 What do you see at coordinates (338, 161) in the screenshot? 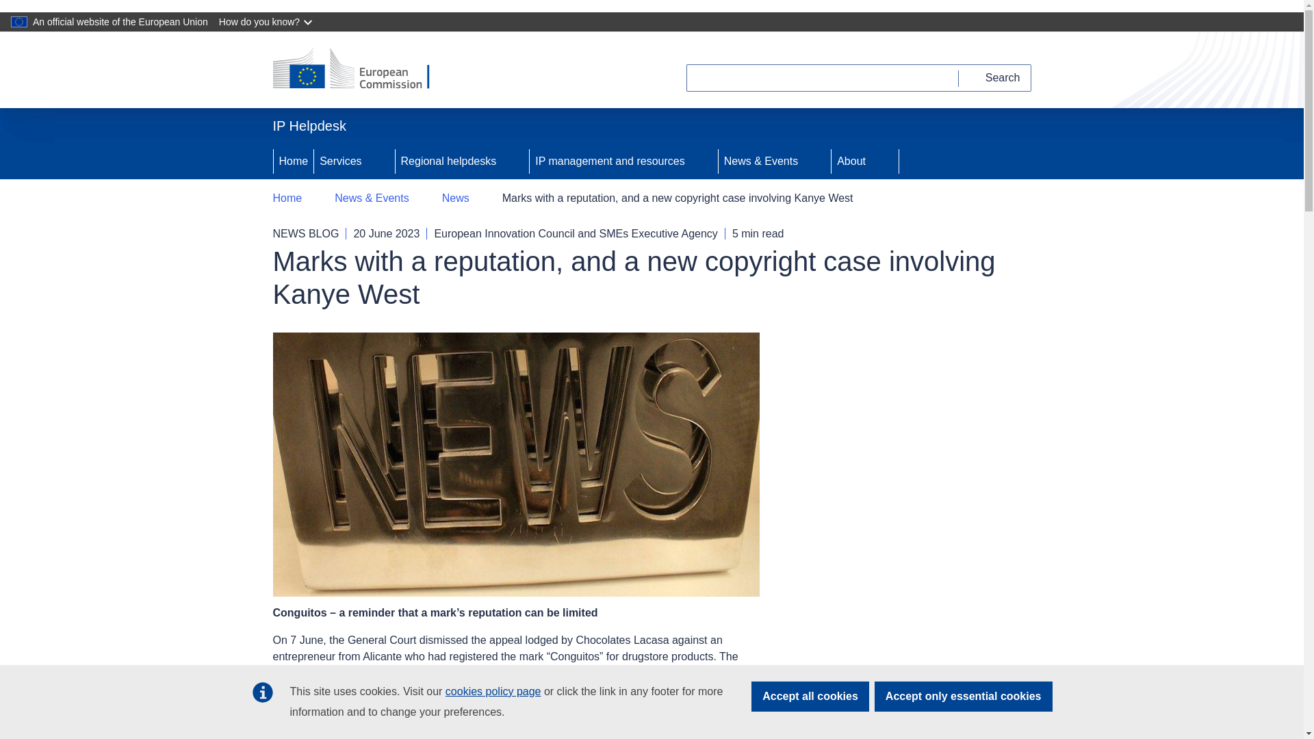
I see `Services` at bounding box center [338, 161].